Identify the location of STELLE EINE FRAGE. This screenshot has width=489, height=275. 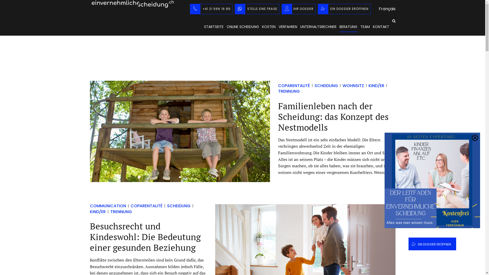
(257, 9).